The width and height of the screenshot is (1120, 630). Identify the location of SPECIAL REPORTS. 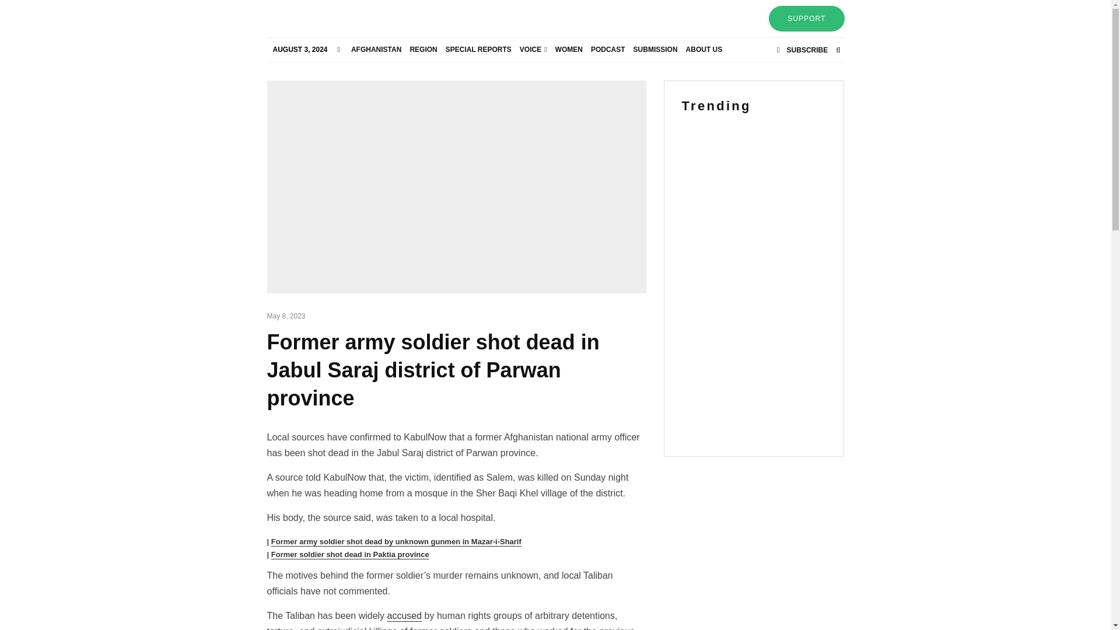
(478, 50).